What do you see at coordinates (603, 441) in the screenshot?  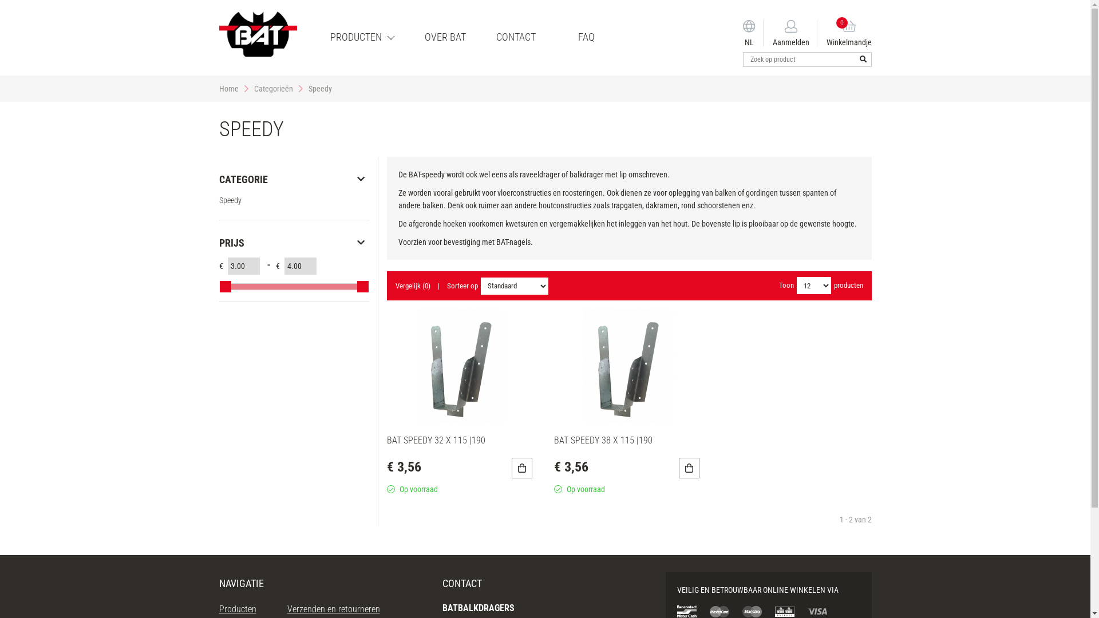 I see `BAT SPEEDY 38 X 115 |190` at bounding box center [603, 441].